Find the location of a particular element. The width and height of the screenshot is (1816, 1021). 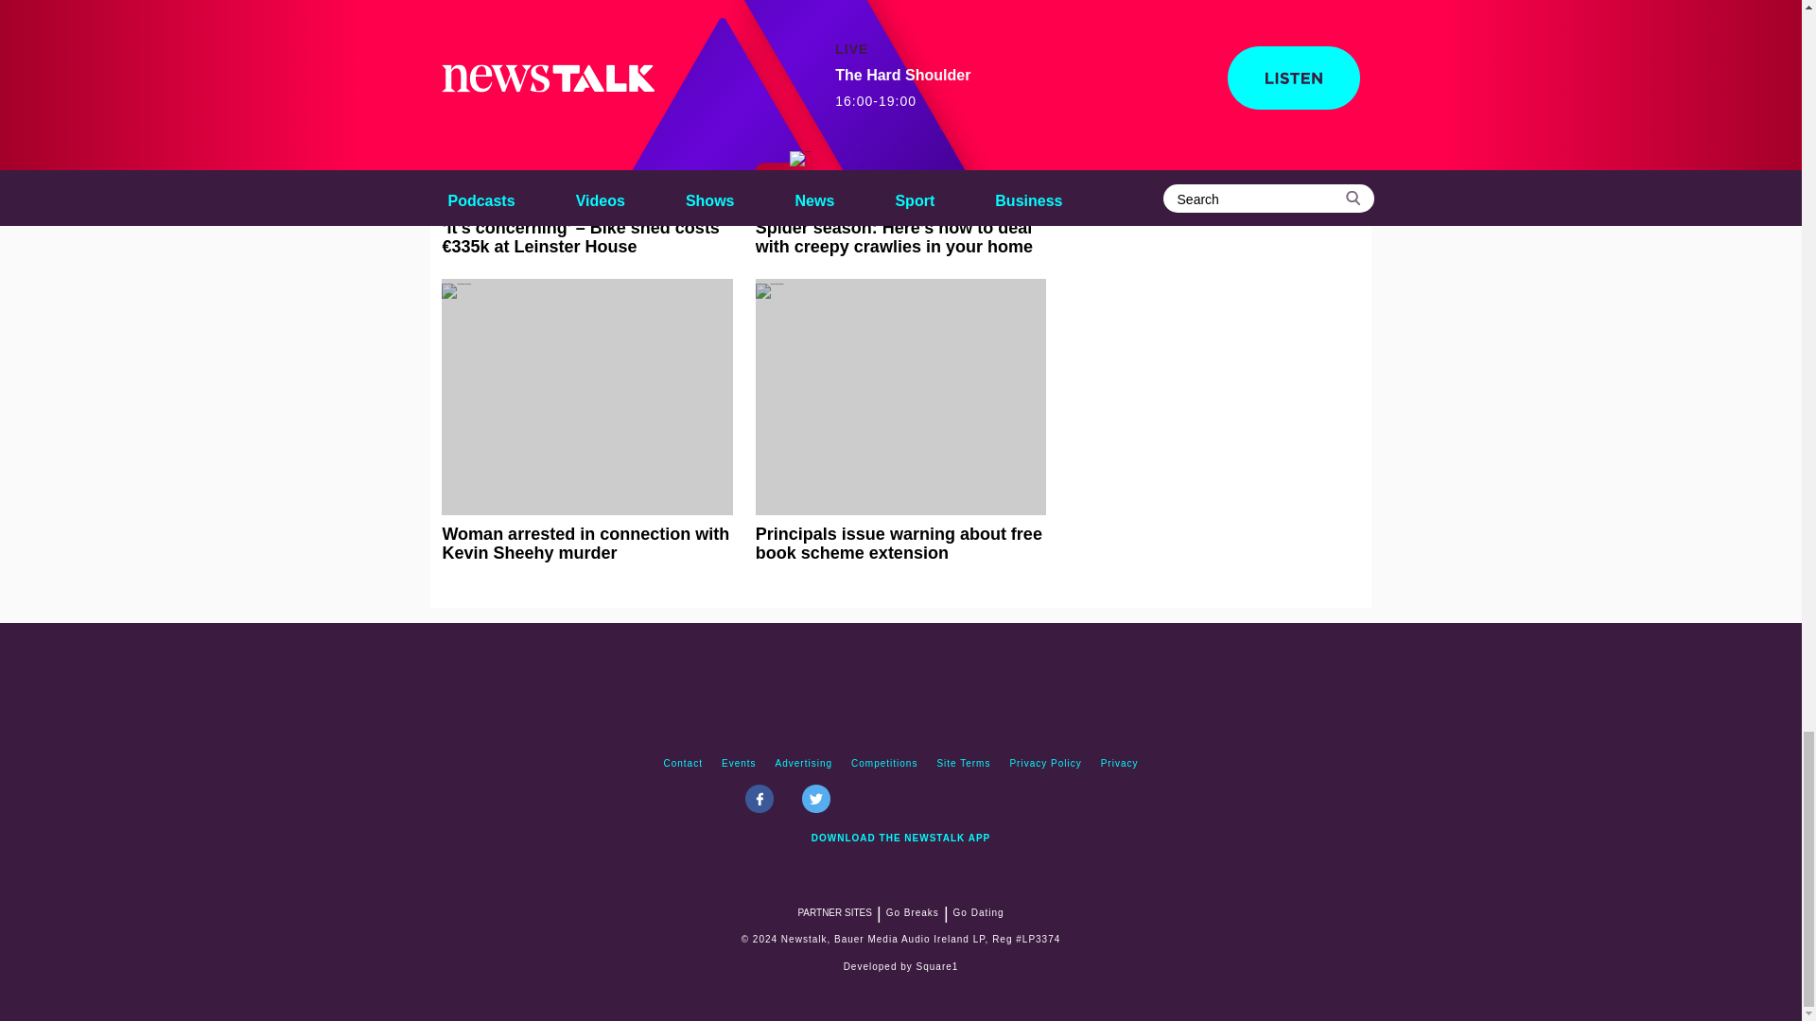

Privacy Policy is located at coordinates (1045, 764).